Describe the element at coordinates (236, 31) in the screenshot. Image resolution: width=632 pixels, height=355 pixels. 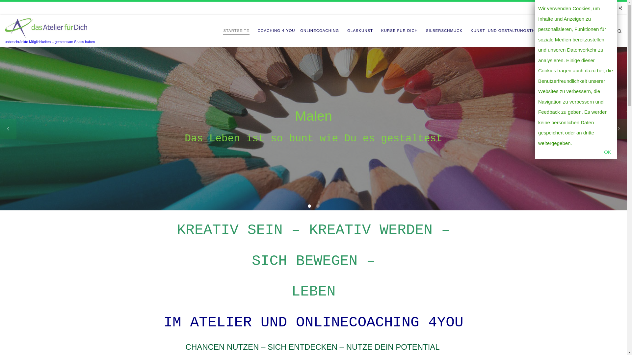
I see `STARTSEITE` at that location.